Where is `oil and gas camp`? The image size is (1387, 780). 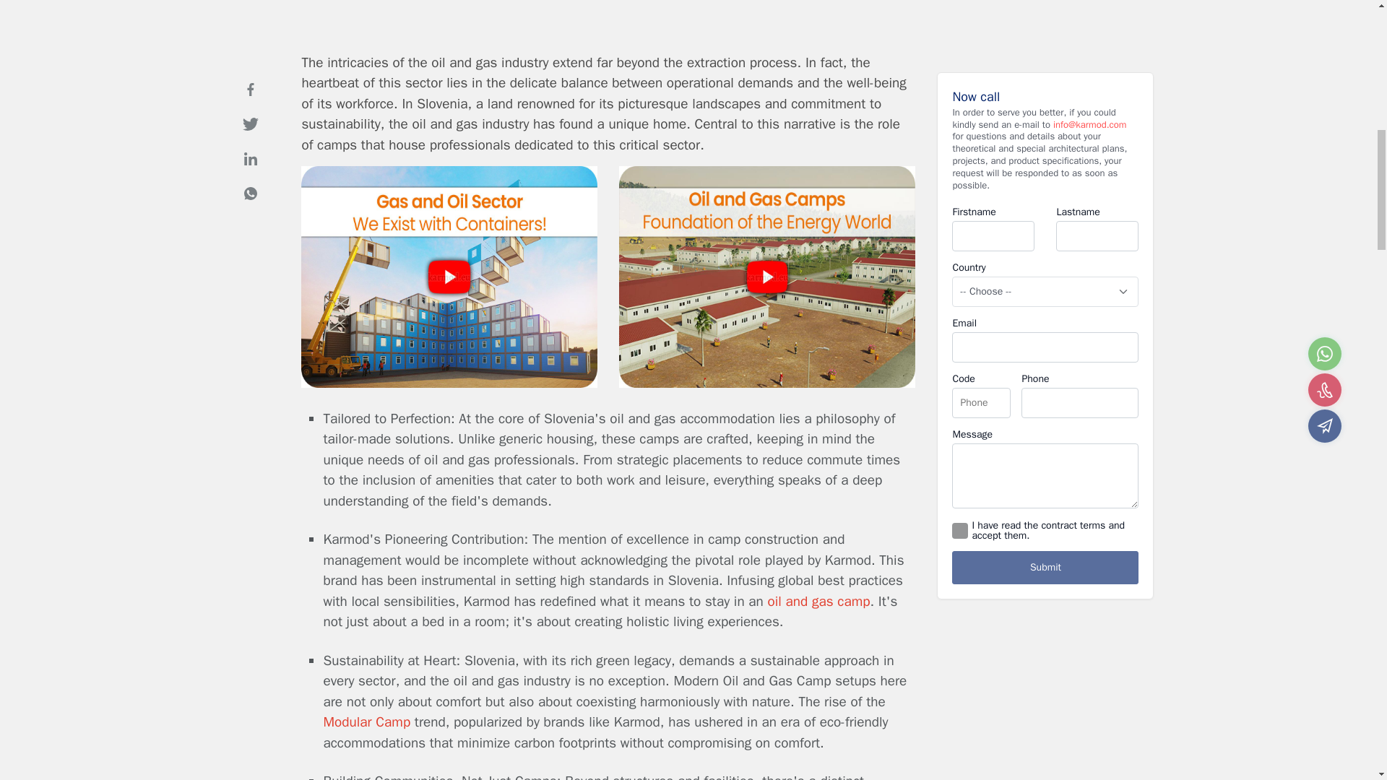
oil and gas camp is located at coordinates (819, 601).